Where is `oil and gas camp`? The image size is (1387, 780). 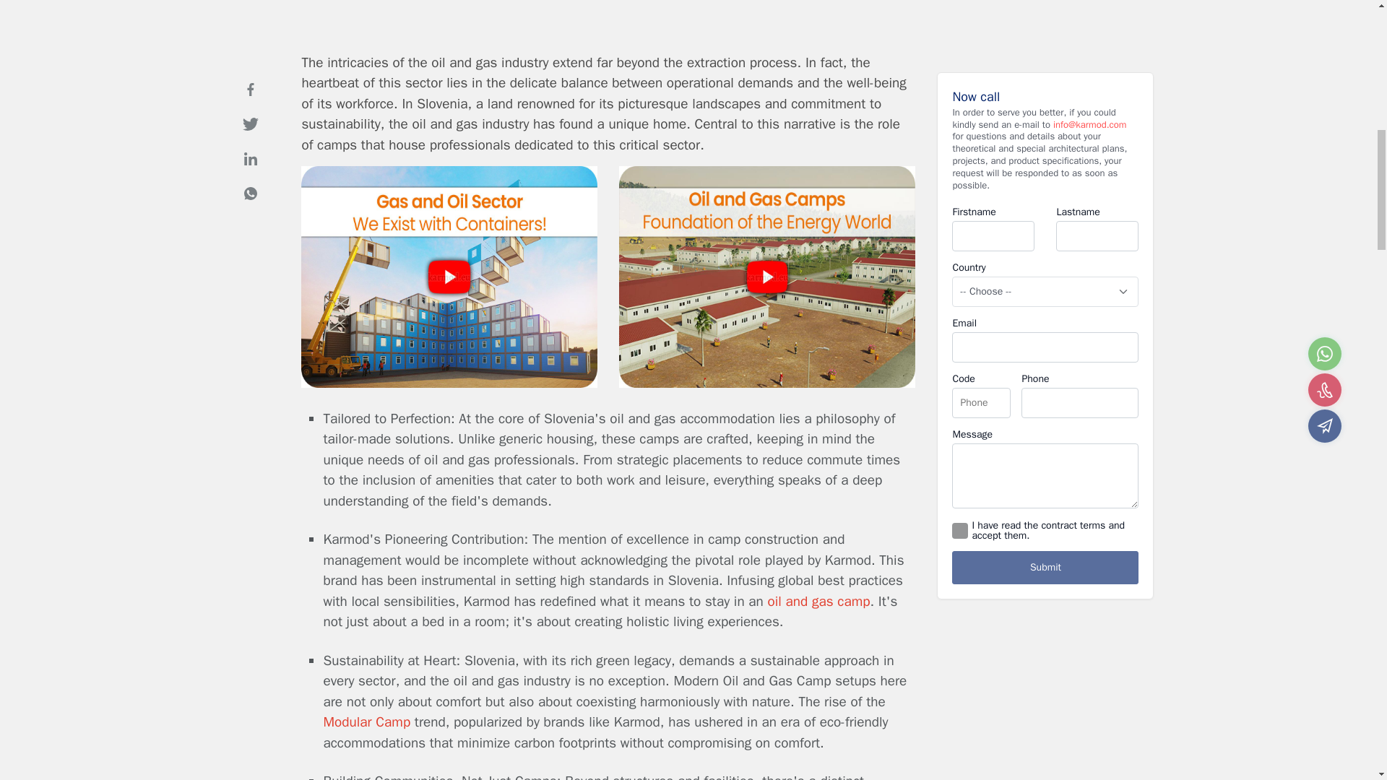
oil and gas camp is located at coordinates (819, 601).